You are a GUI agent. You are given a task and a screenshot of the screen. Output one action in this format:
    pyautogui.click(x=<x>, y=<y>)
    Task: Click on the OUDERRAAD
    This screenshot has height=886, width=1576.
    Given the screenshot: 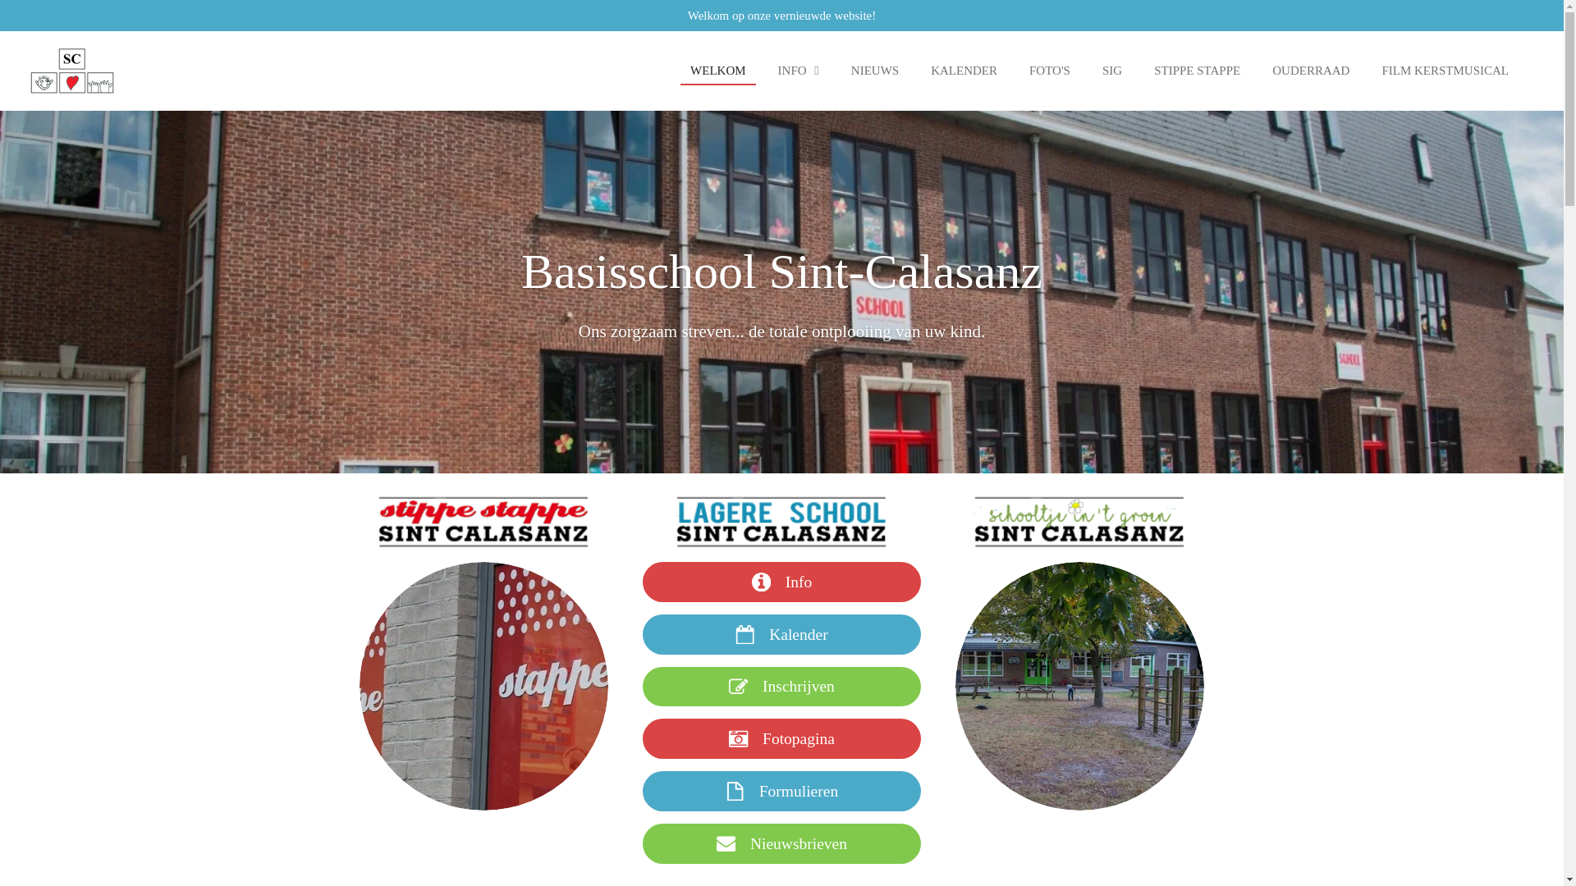 What is the action you would take?
    pyautogui.click(x=1311, y=71)
    